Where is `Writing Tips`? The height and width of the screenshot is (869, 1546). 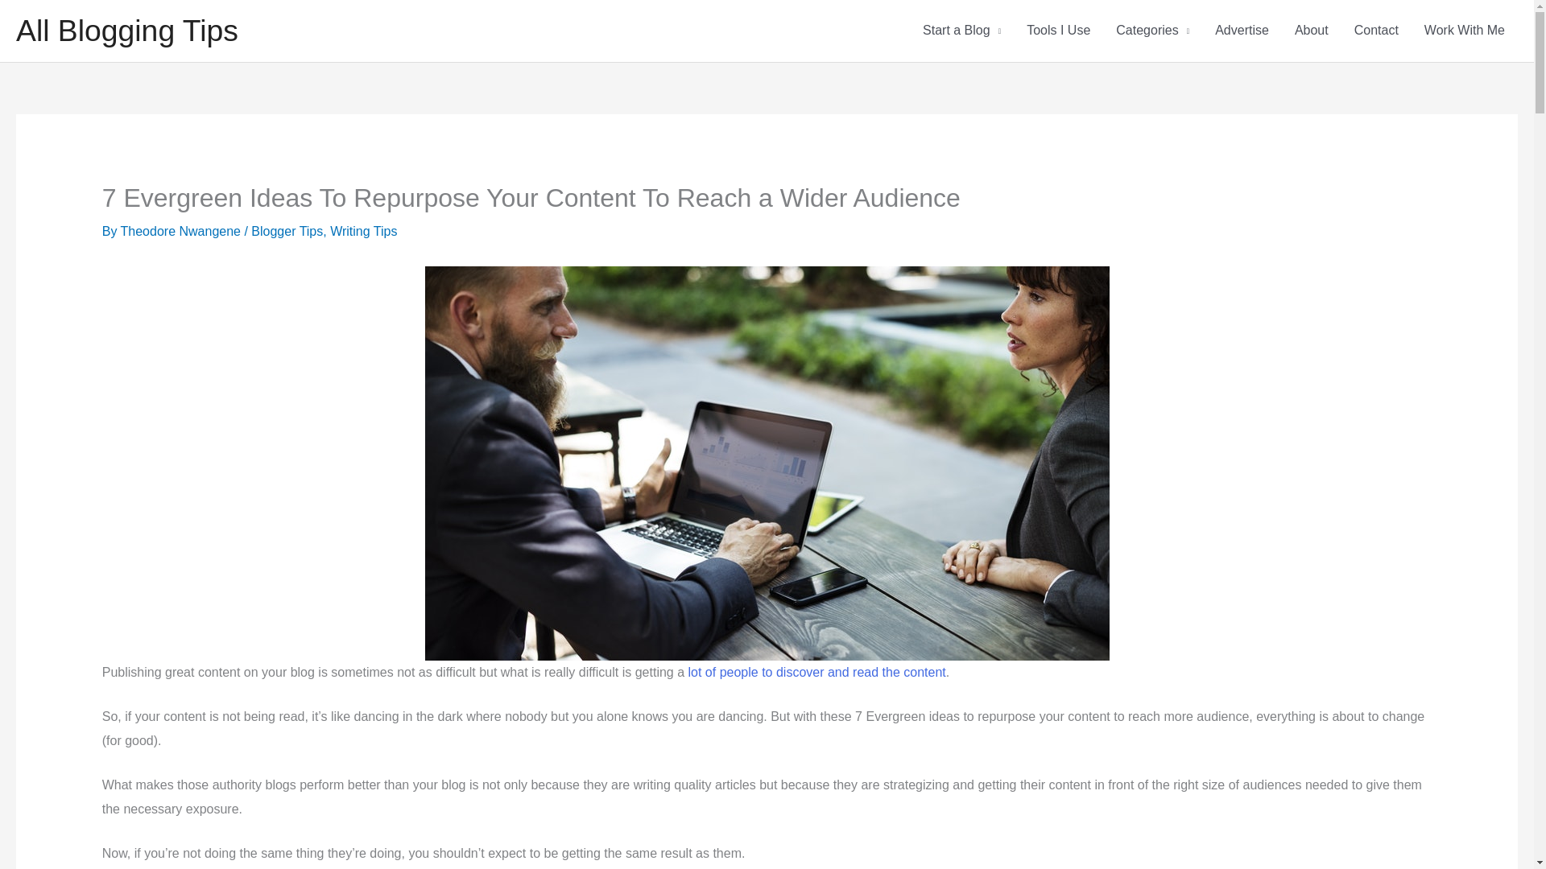 Writing Tips is located at coordinates (364, 230).